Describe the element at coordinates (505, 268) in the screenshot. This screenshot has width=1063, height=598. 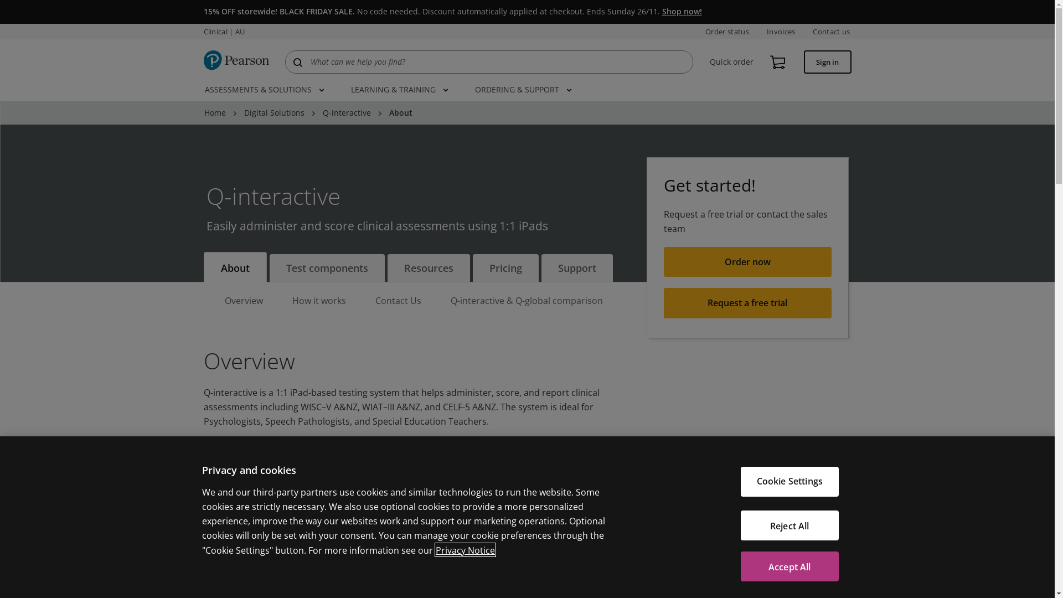
I see `Pricing` at that location.